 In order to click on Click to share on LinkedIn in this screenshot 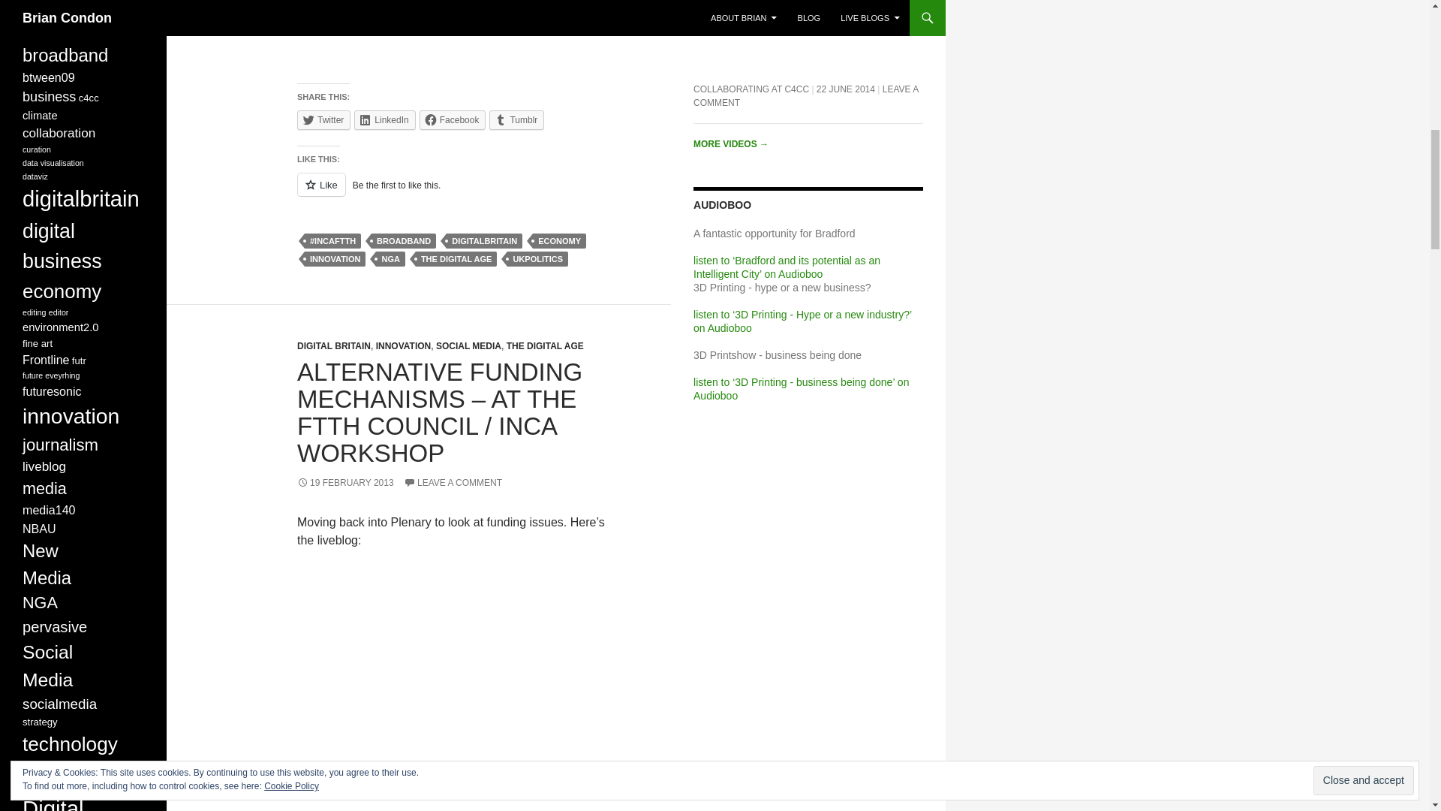, I will do `click(384, 119)`.